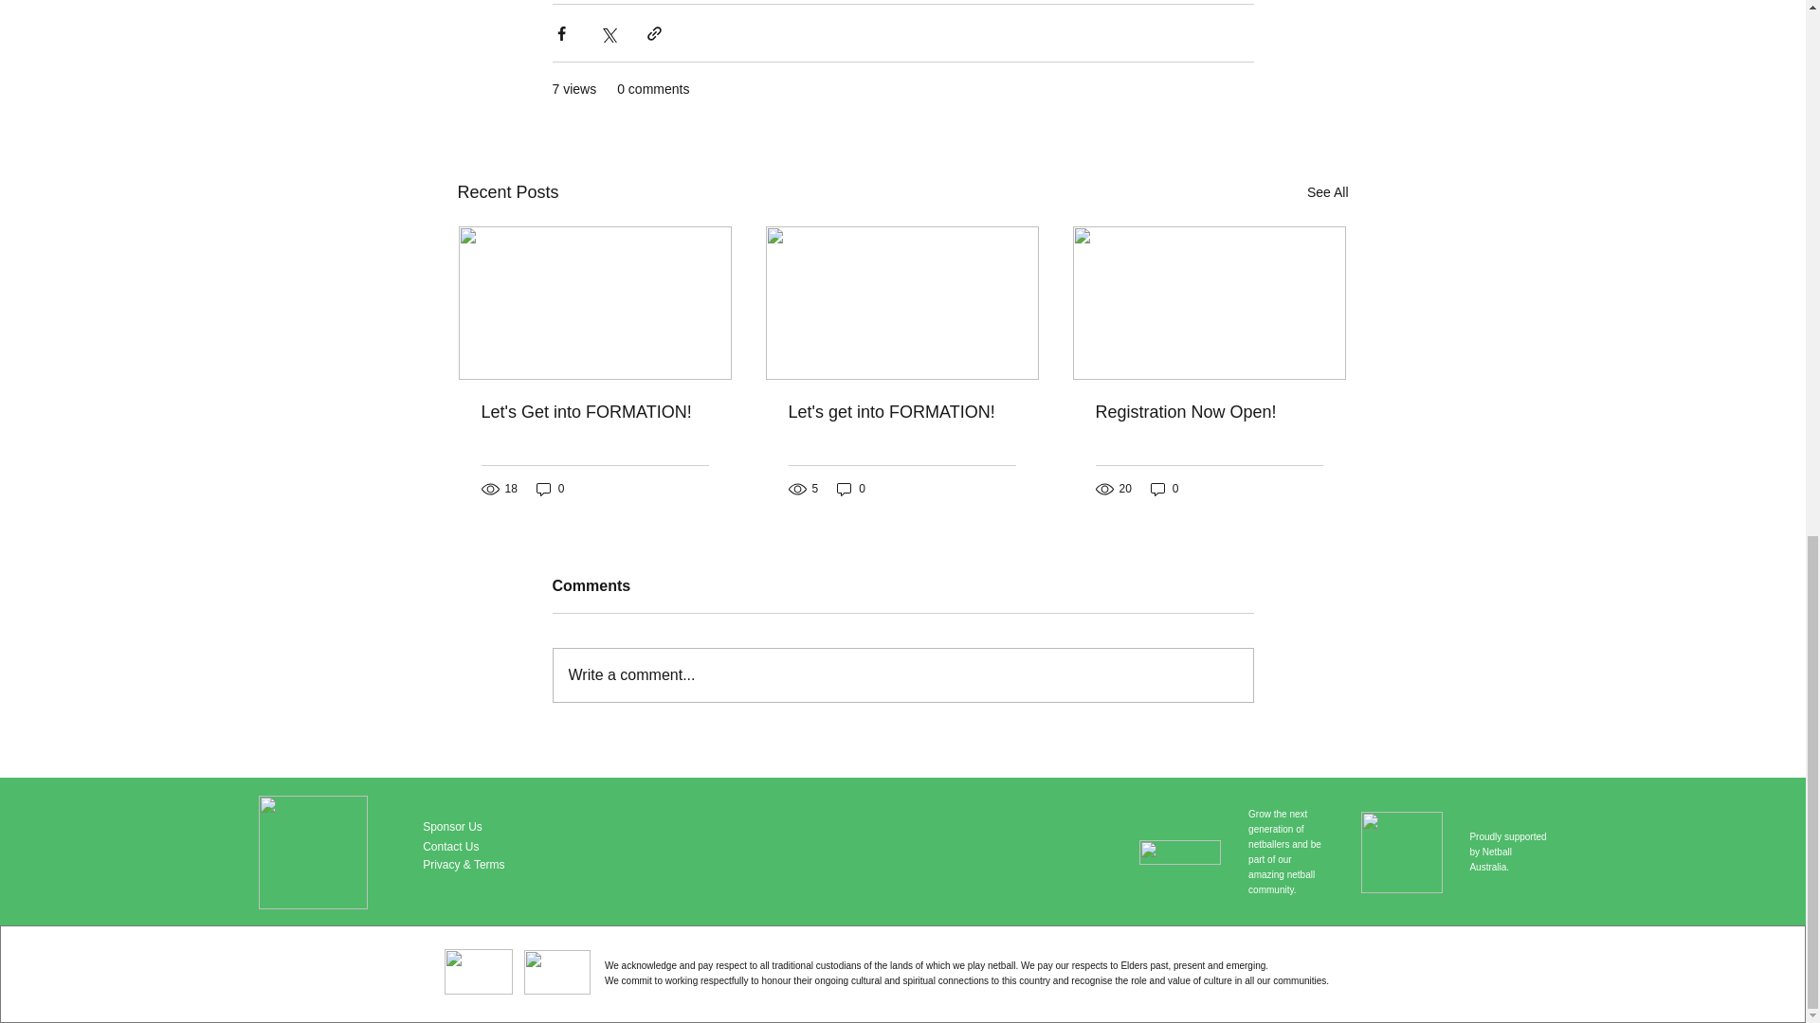 The width and height of the screenshot is (1820, 1023). What do you see at coordinates (550, 489) in the screenshot?
I see `0` at bounding box center [550, 489].